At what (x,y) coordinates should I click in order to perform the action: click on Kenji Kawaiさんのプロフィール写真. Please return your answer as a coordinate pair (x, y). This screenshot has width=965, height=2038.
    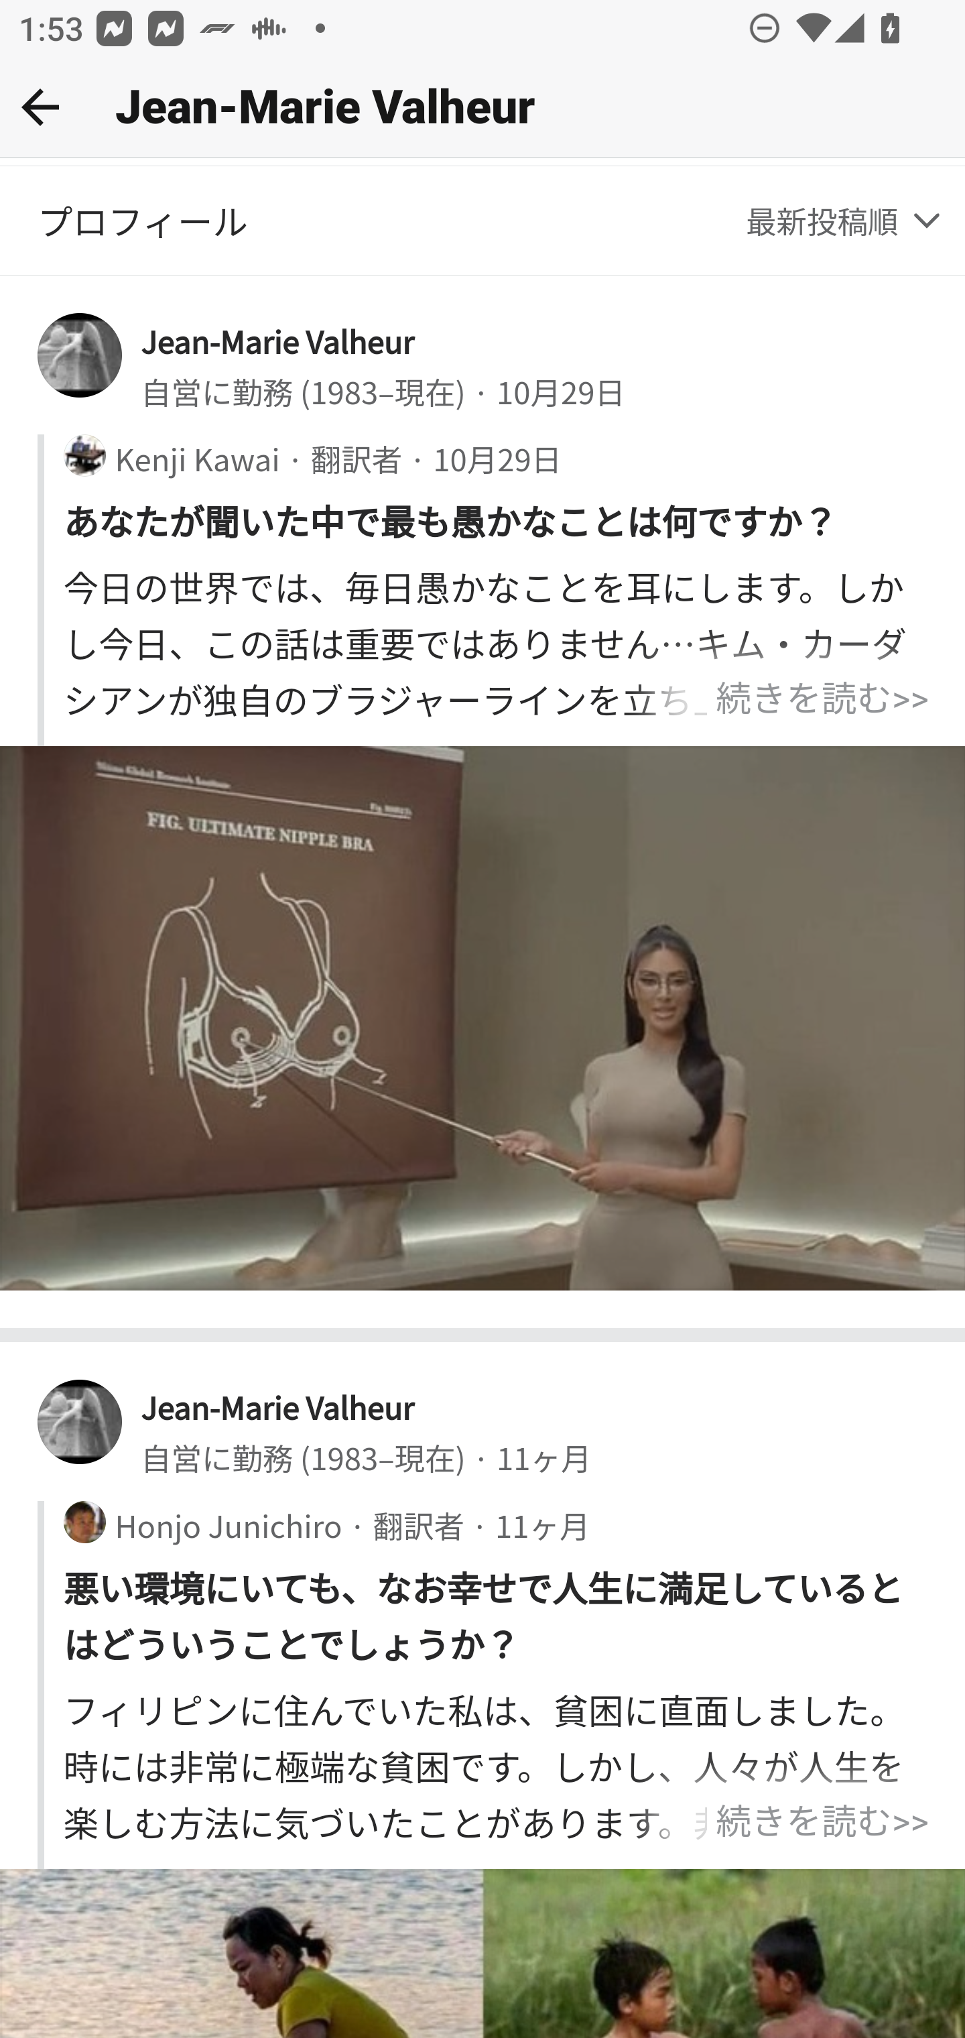
    Looking at the image, I should click on (84, 456).